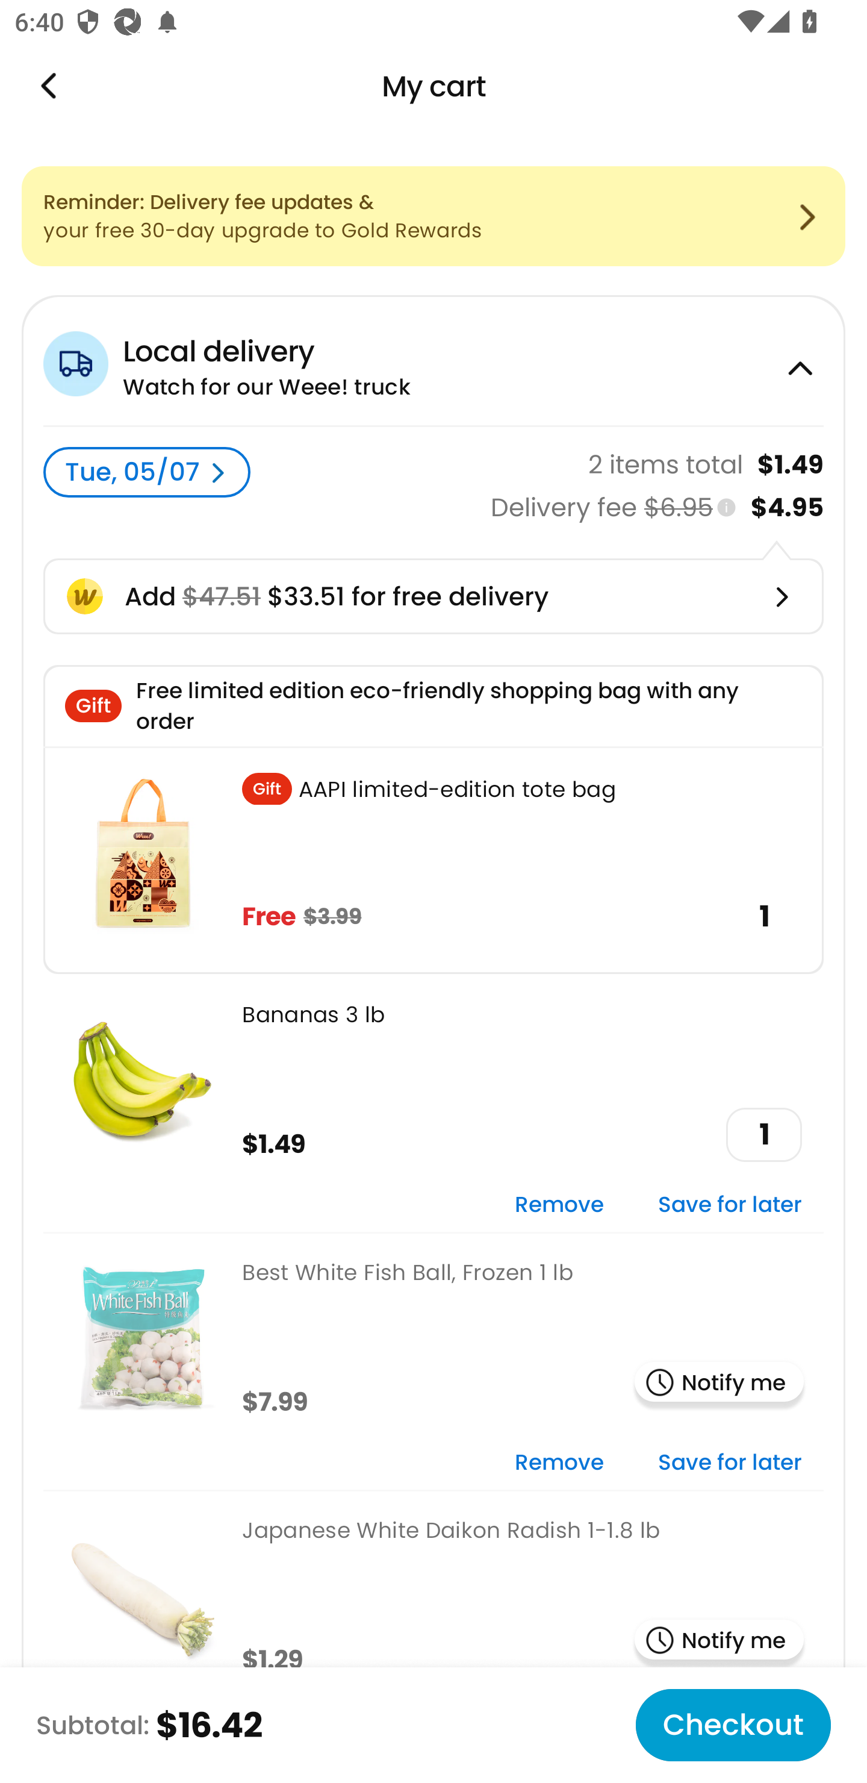  Describe the element at coordinates (433, 860) in the screenshot. I see `. AAPI limited-edition tote bag Free $3.99 1` at that location.